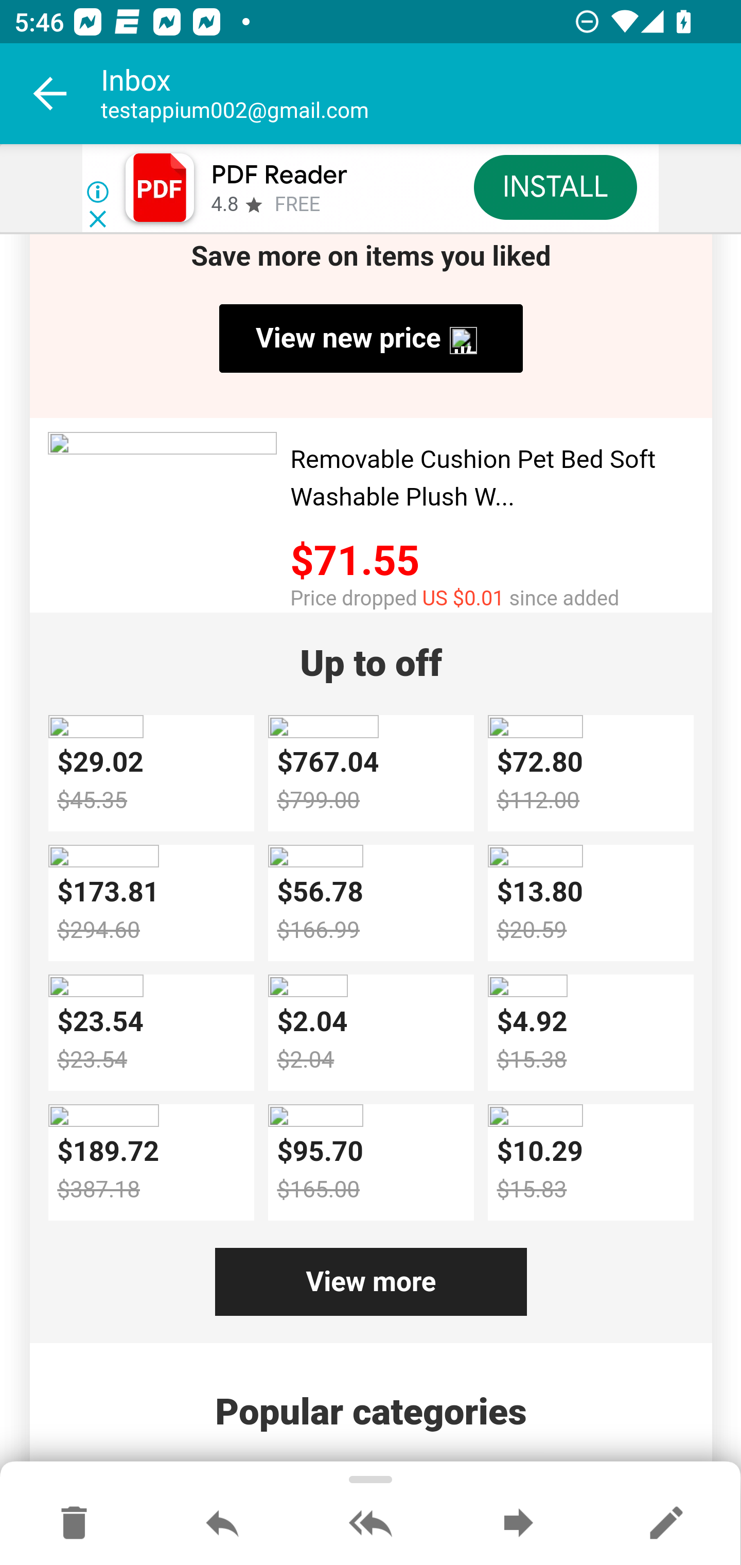 This screenshot has height=1565, width=741. I want to click on $4.92 $15.38 data: $4.92 $15.38, so click(590, 1033).